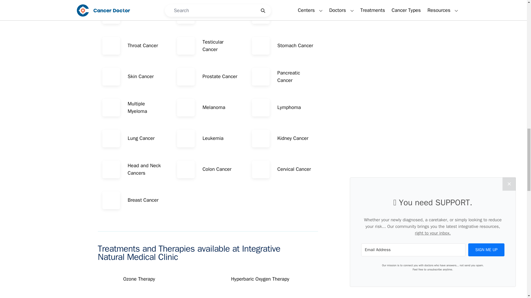 The height and width of the screenshot is (298, 531). Describe the element at coordinates (133, 108) in the screenshot. I see `Multiple Myeloma` at that location.